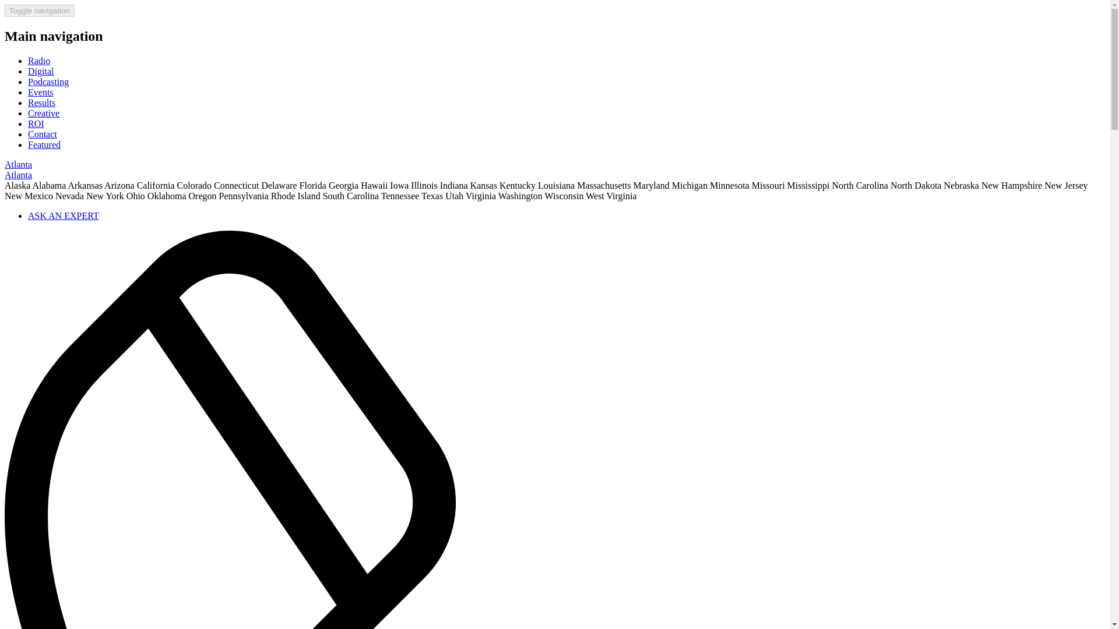 The width and height of the screenshot is (1119, 629). Describe the element at coordinates (235, 185) in the screenshot. I see `Connecticut` at that location.